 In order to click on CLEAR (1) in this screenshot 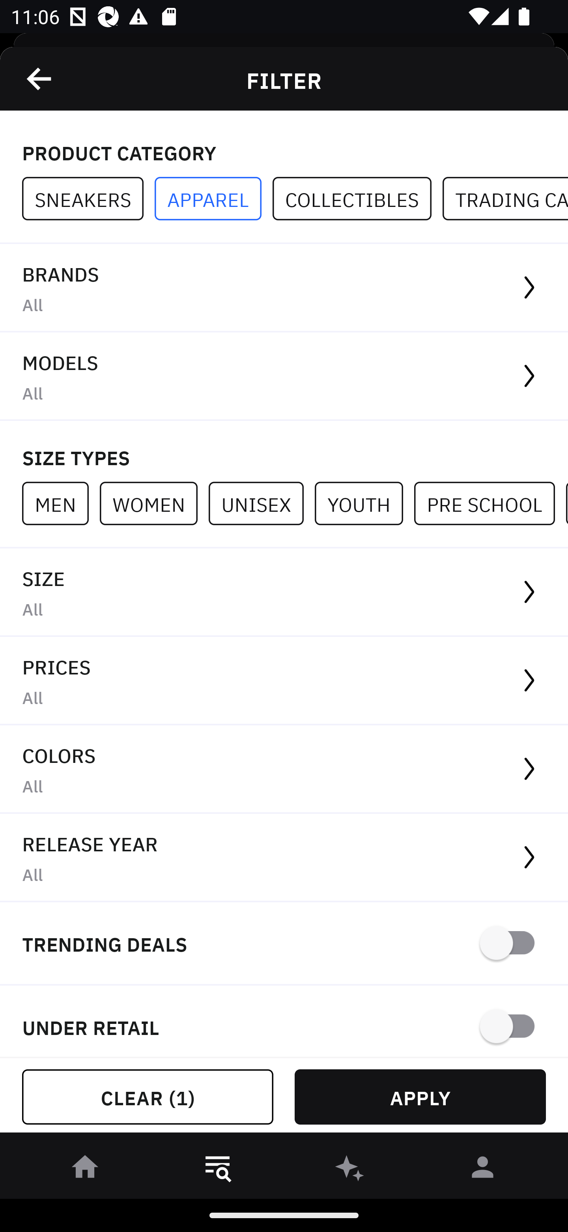, I will do `click(148, 1097)`.